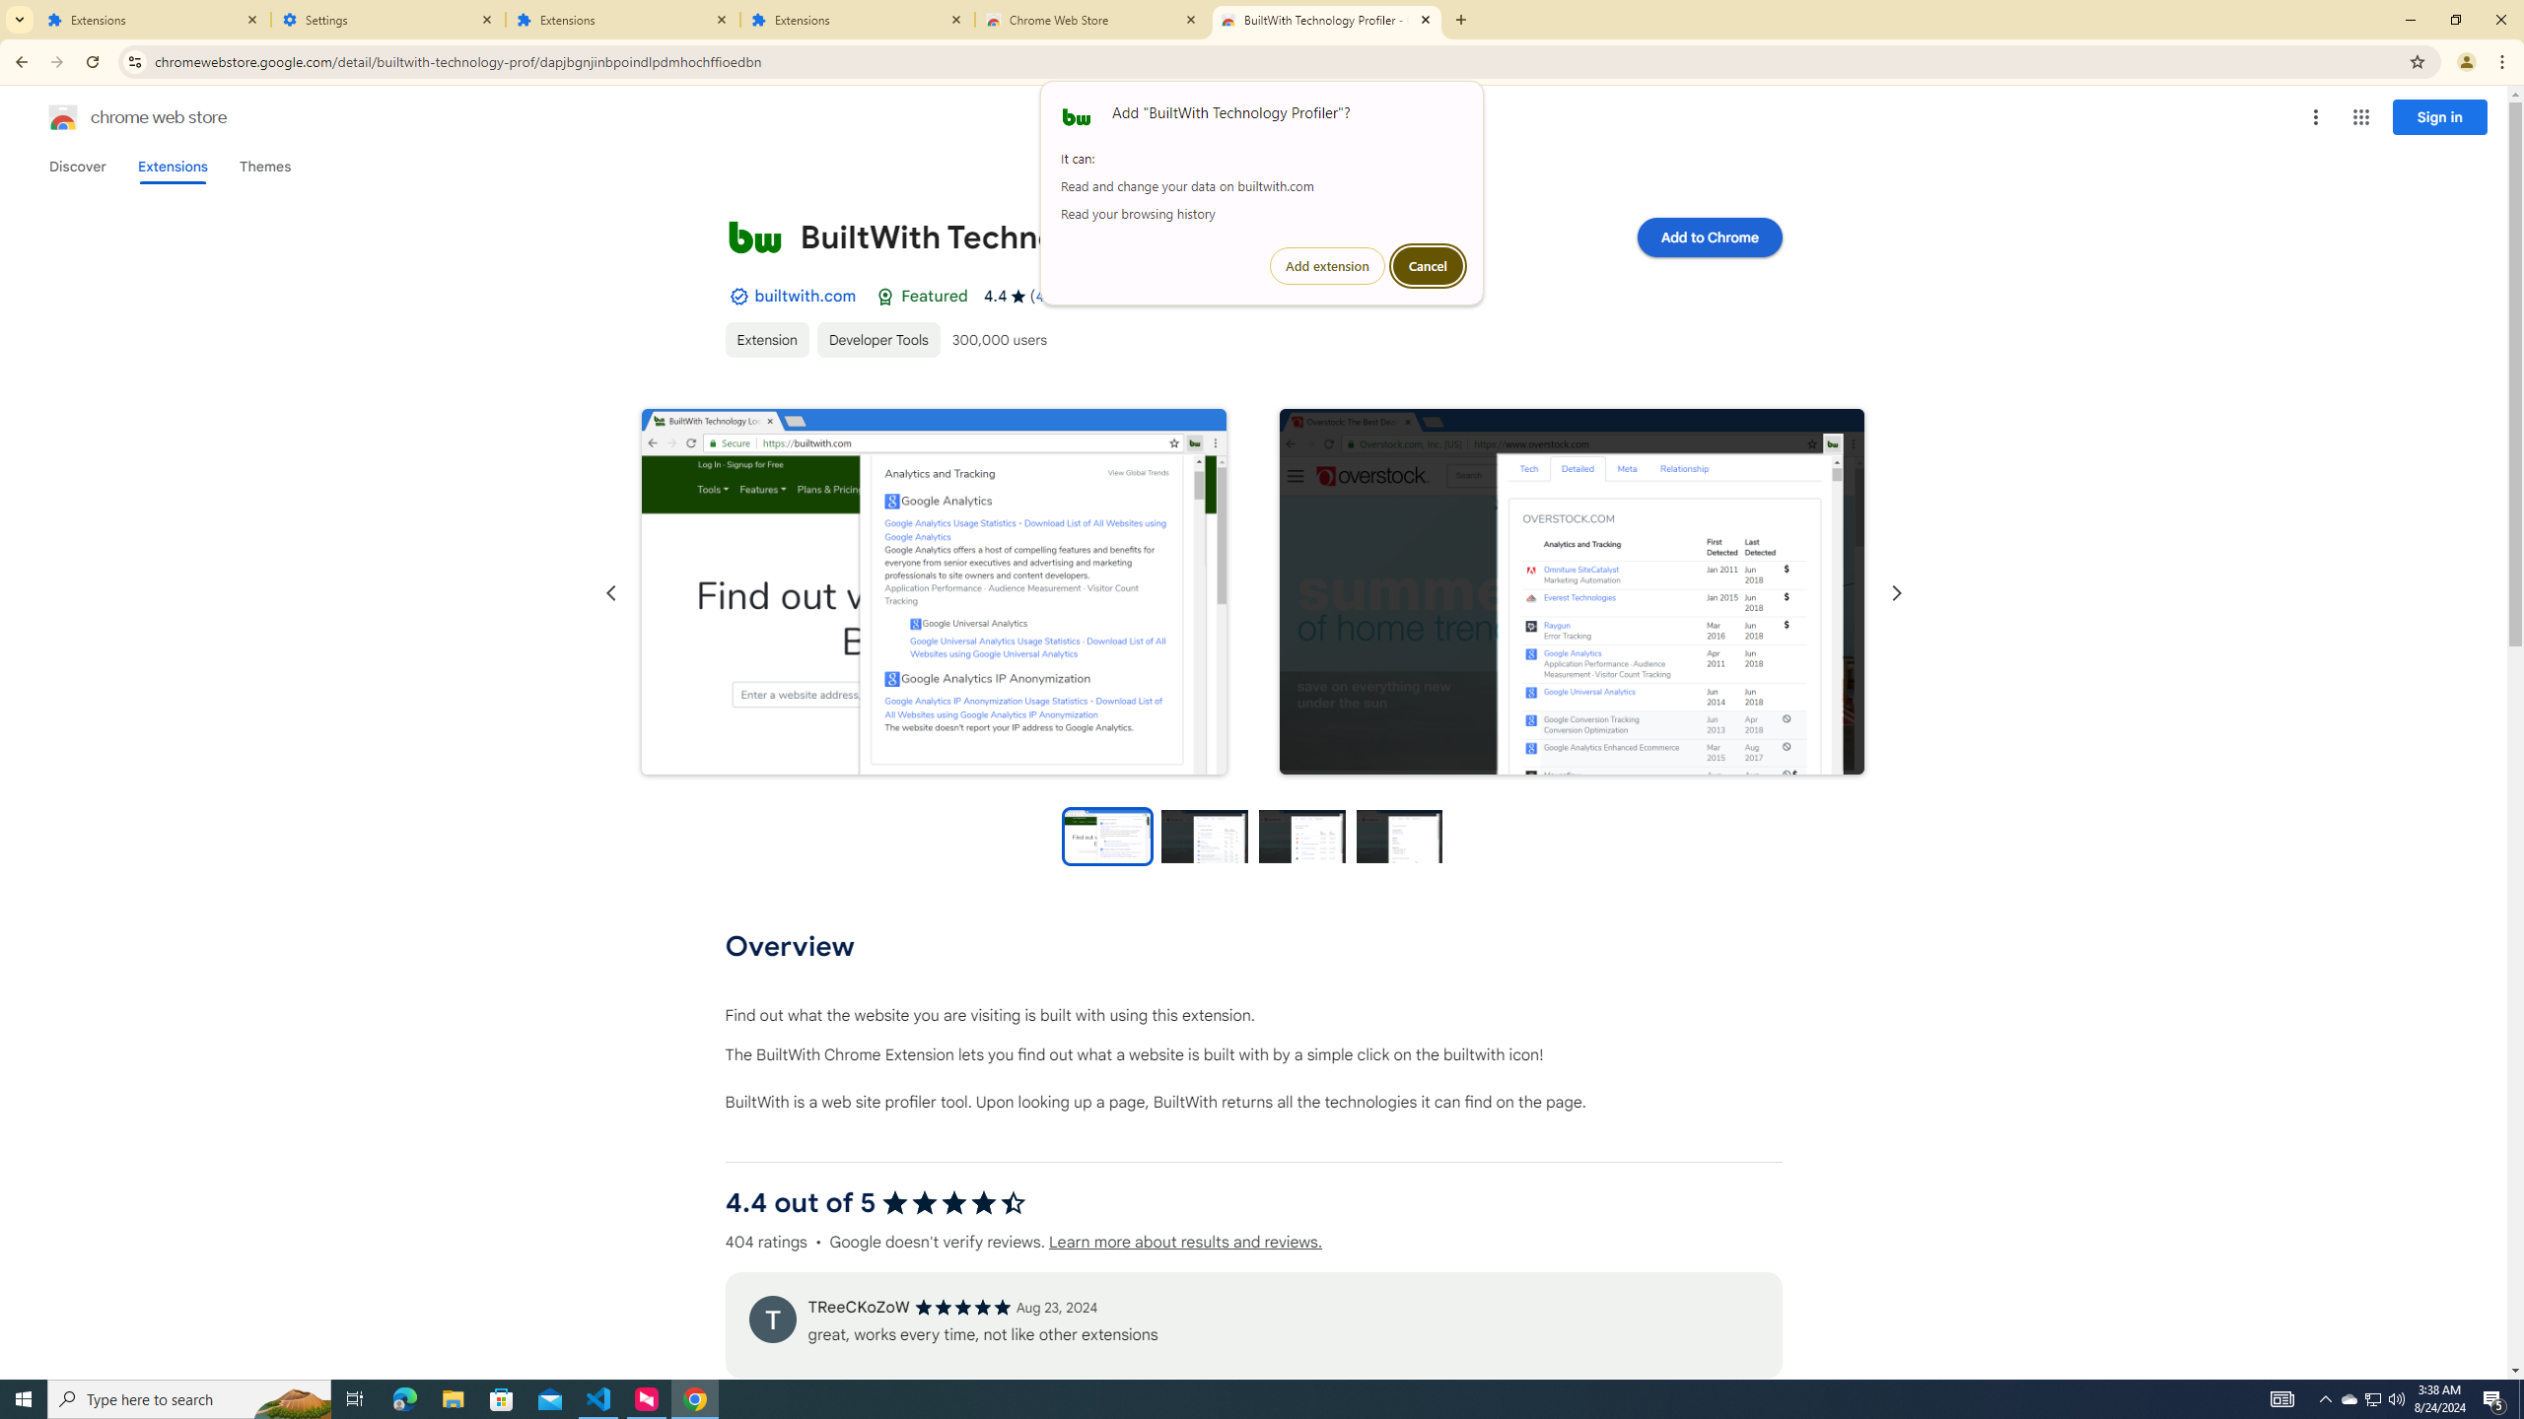 The height and width of the screenshot is (1419, 2524). What do you see at coordinates (623, 20) in the screenshot?
I see `Extensions` at bounding box center [623, 20].